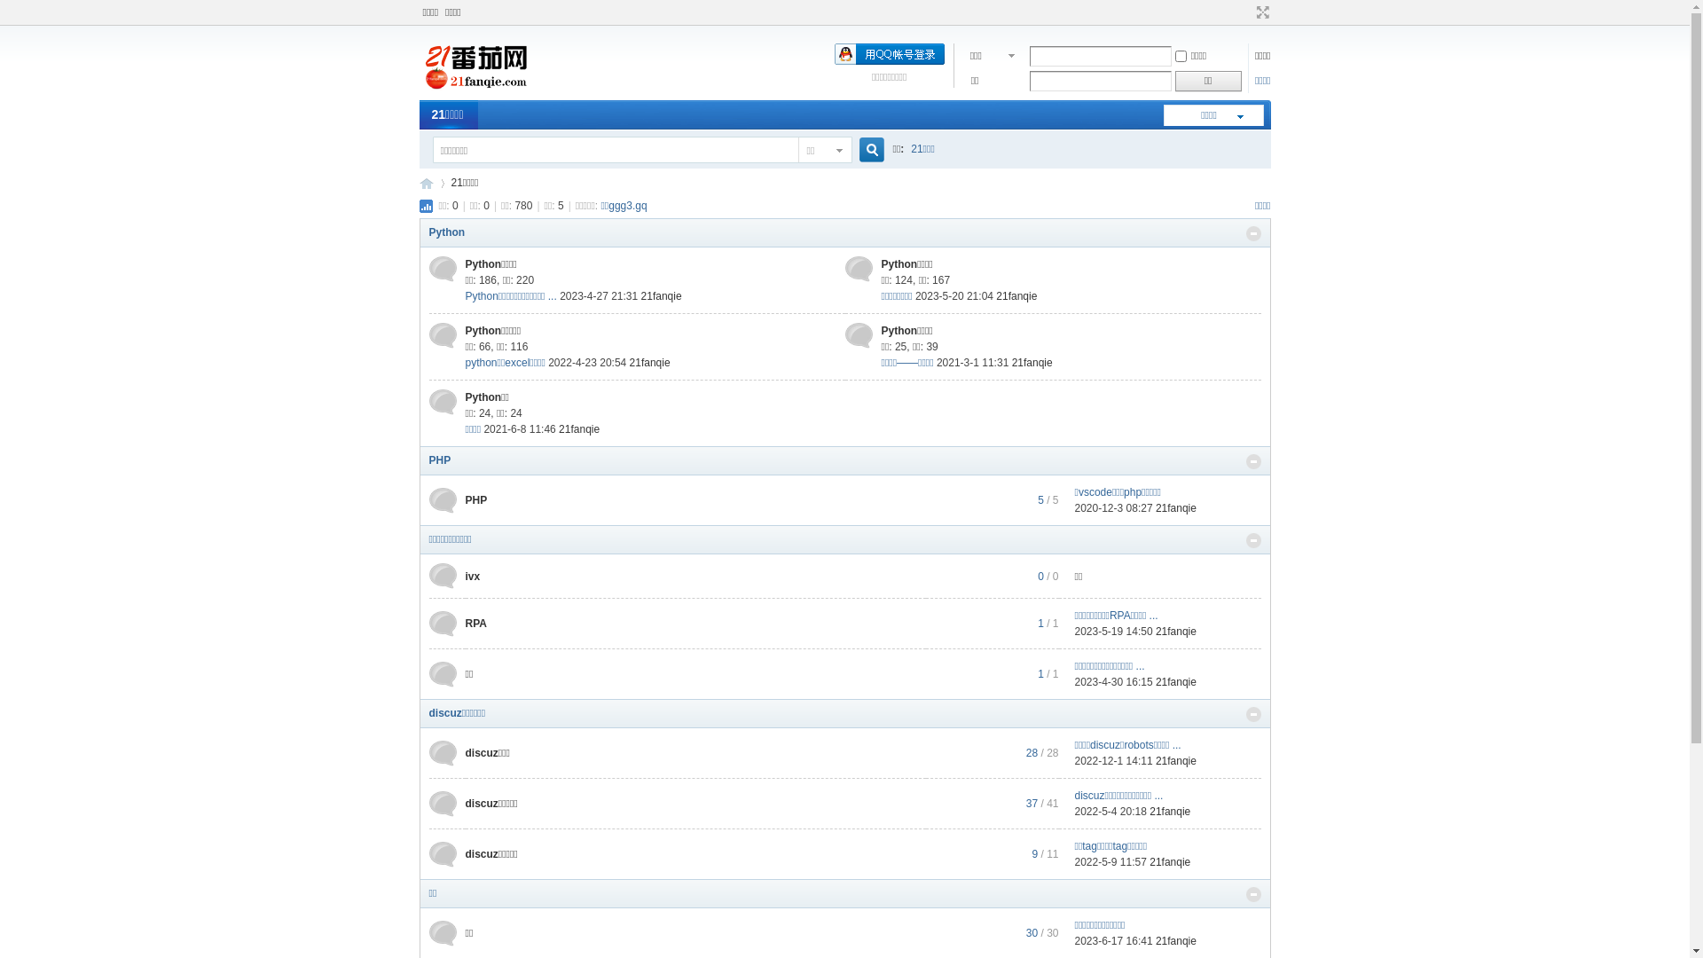  What do you see at coordinates (472, 576) in the screenshot?
I see `ivx` at bounding box center [472, 576].